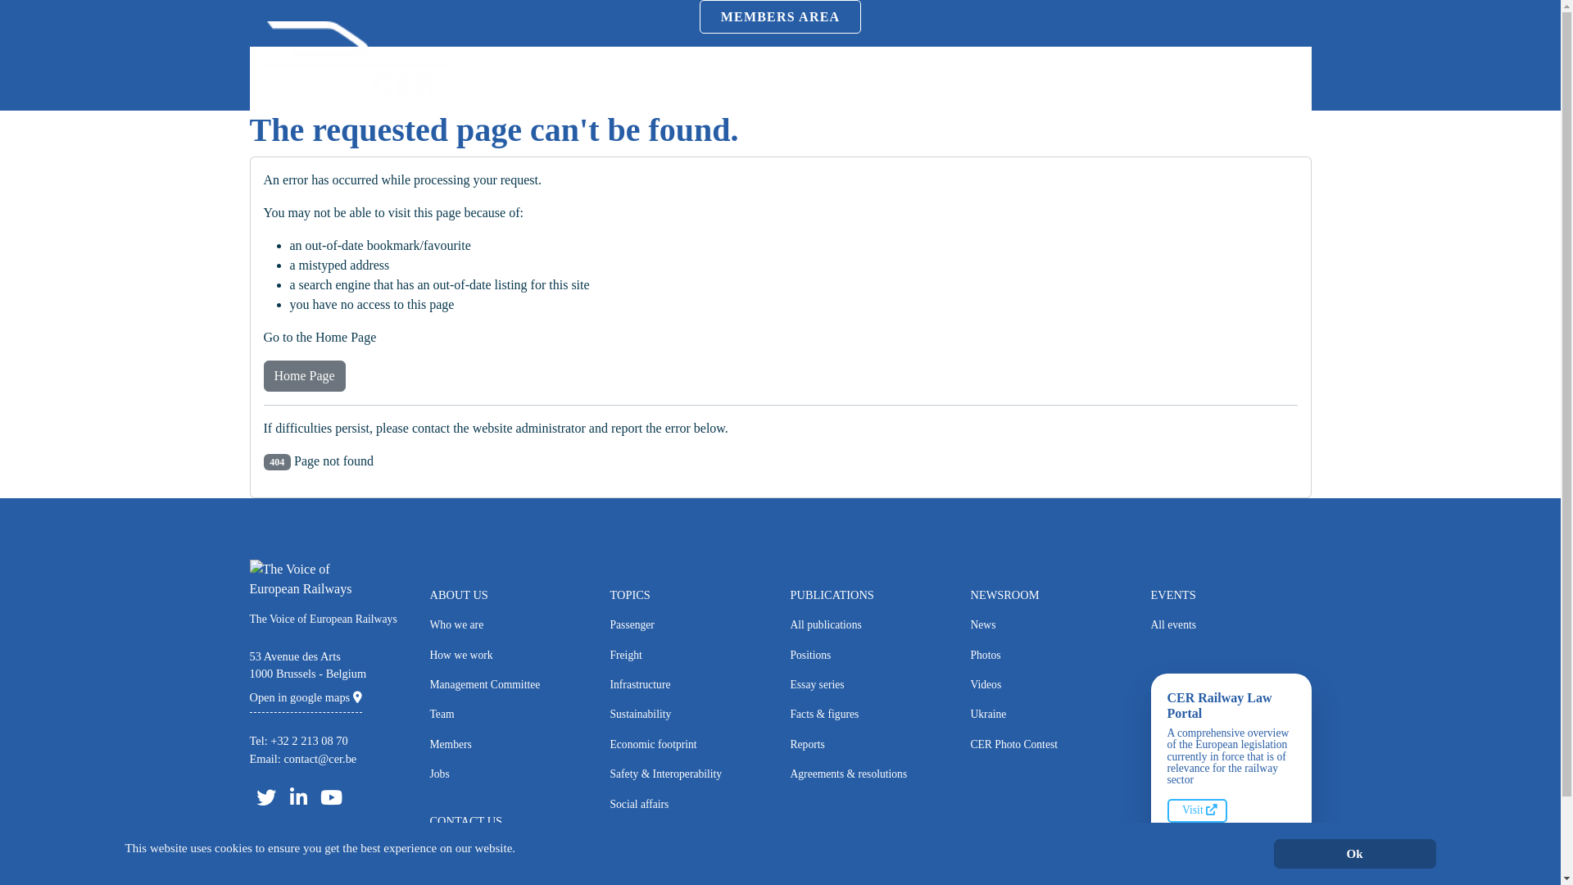 This screenshot has width=1573, height=885. I want to click on e.dso youtube, so click(331, 797).